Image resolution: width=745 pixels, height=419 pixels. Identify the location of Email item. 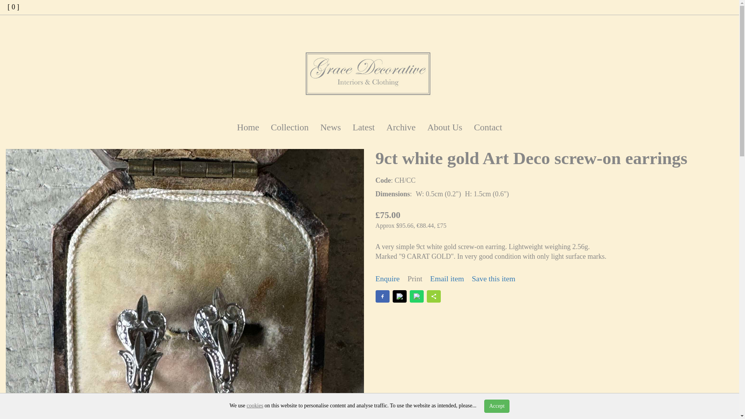
(447, 279).